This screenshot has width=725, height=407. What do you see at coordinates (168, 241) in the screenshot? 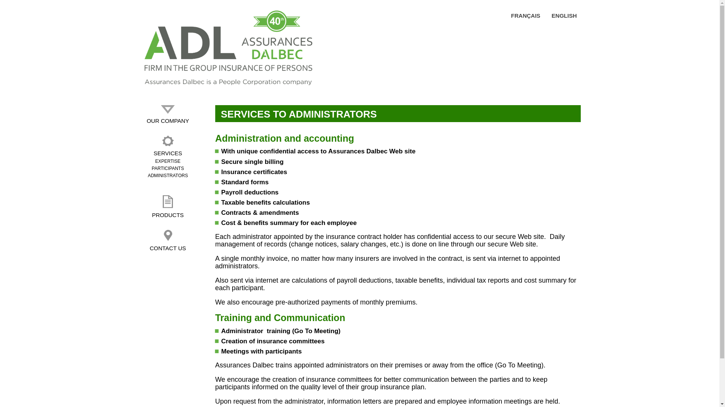
I see `CONTACT US` at bounding box center [168, 241].